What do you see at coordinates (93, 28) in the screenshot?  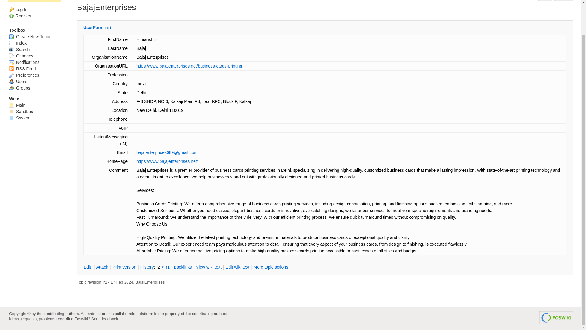 I see `UserForm` at bounding box center [93, 28].